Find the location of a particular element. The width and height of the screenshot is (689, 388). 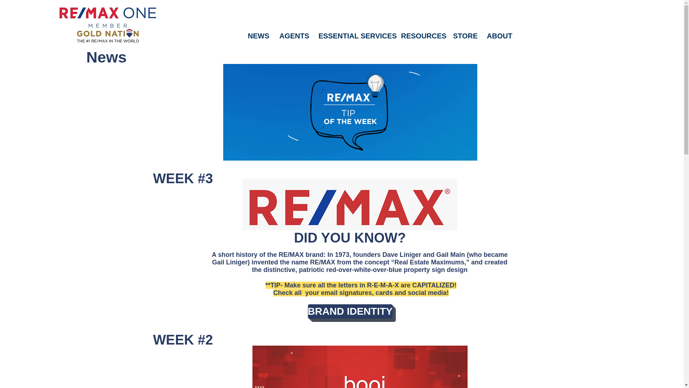

RESOURCES is located at coordinates (421, 36).